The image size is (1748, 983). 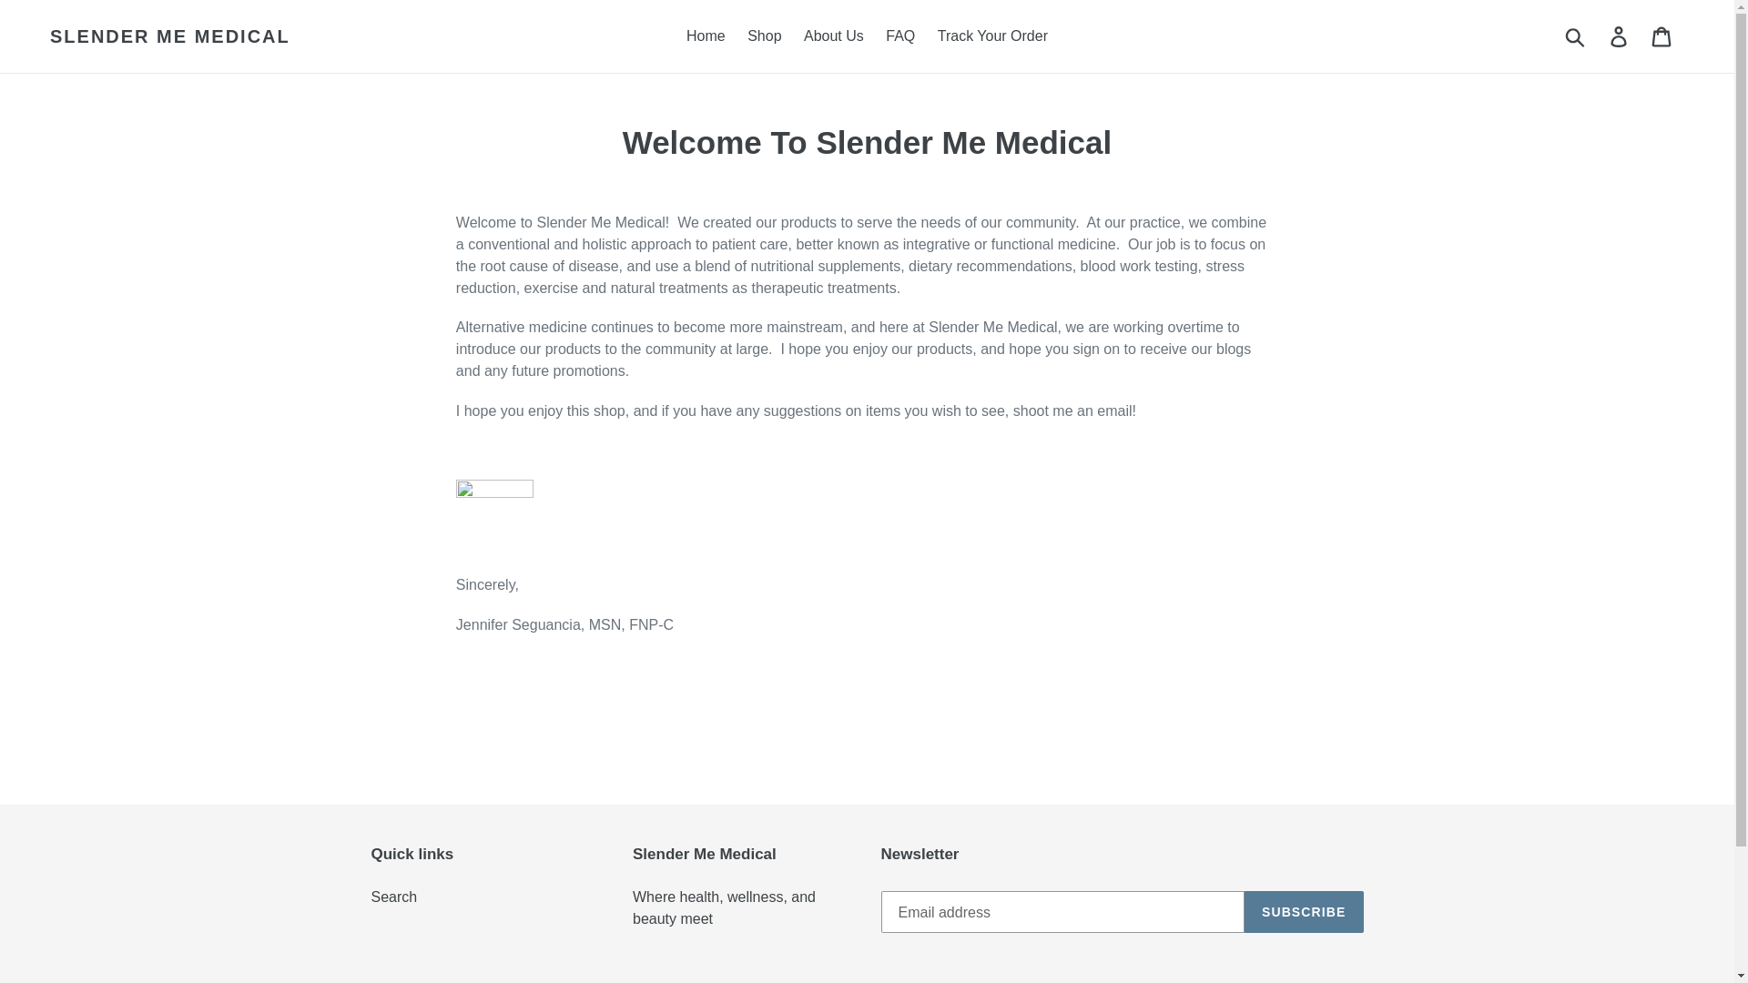 I want to click on Track Your Order, so click(x=992, y=36).